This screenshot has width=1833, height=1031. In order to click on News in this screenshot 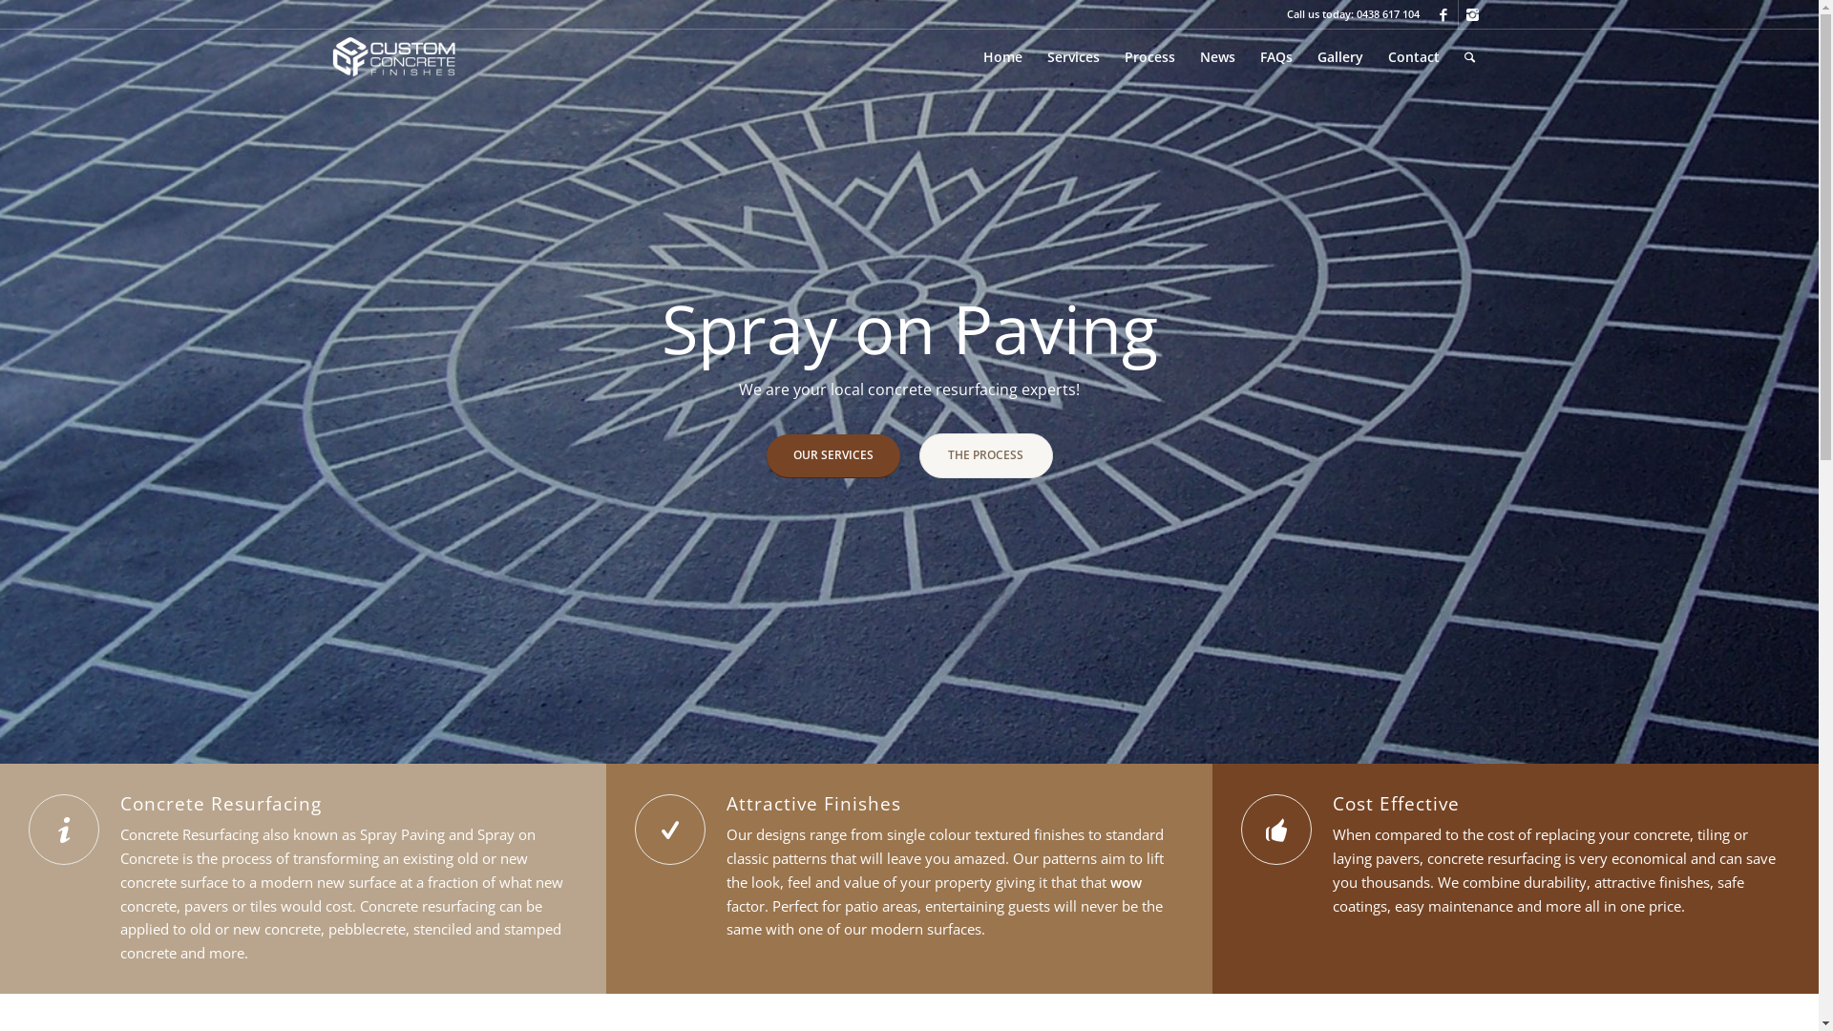, I will do `click(1218, 57)`.